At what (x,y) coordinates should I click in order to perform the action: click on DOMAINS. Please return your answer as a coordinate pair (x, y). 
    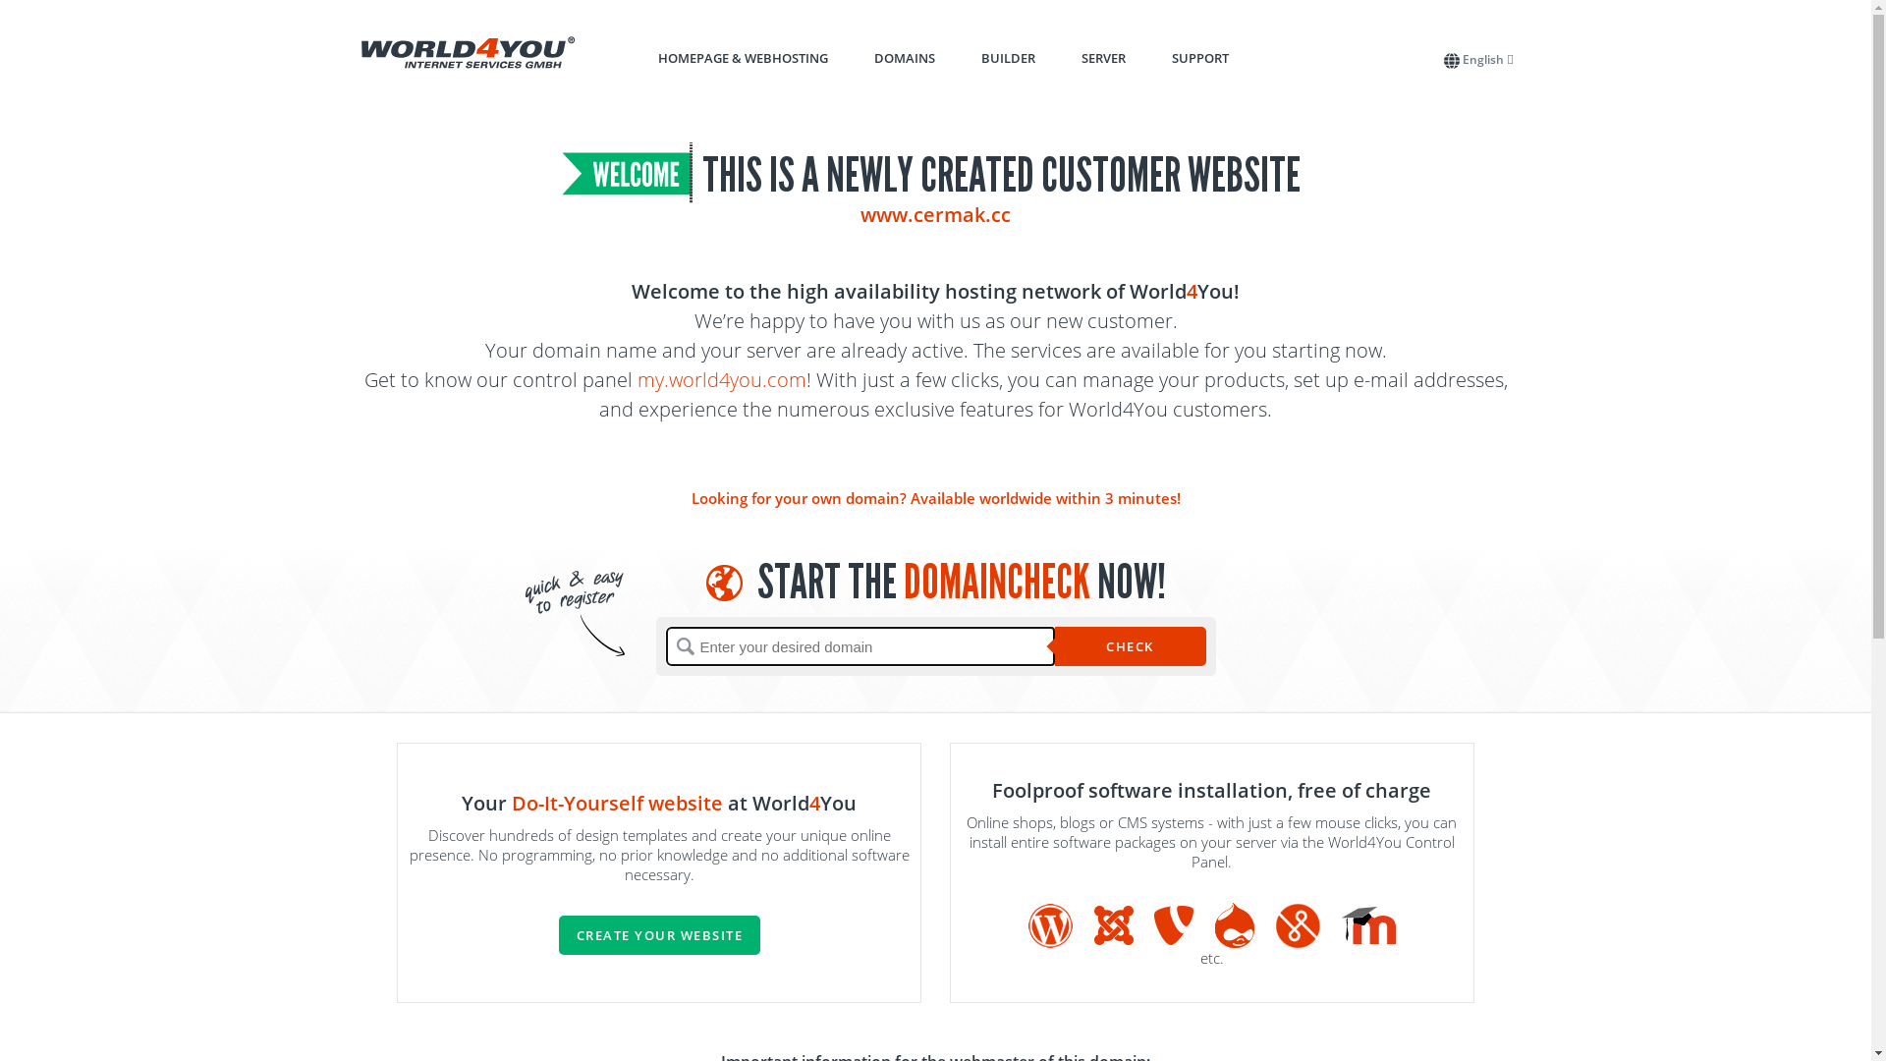
    Looking at the image, I should click on (905, 58).